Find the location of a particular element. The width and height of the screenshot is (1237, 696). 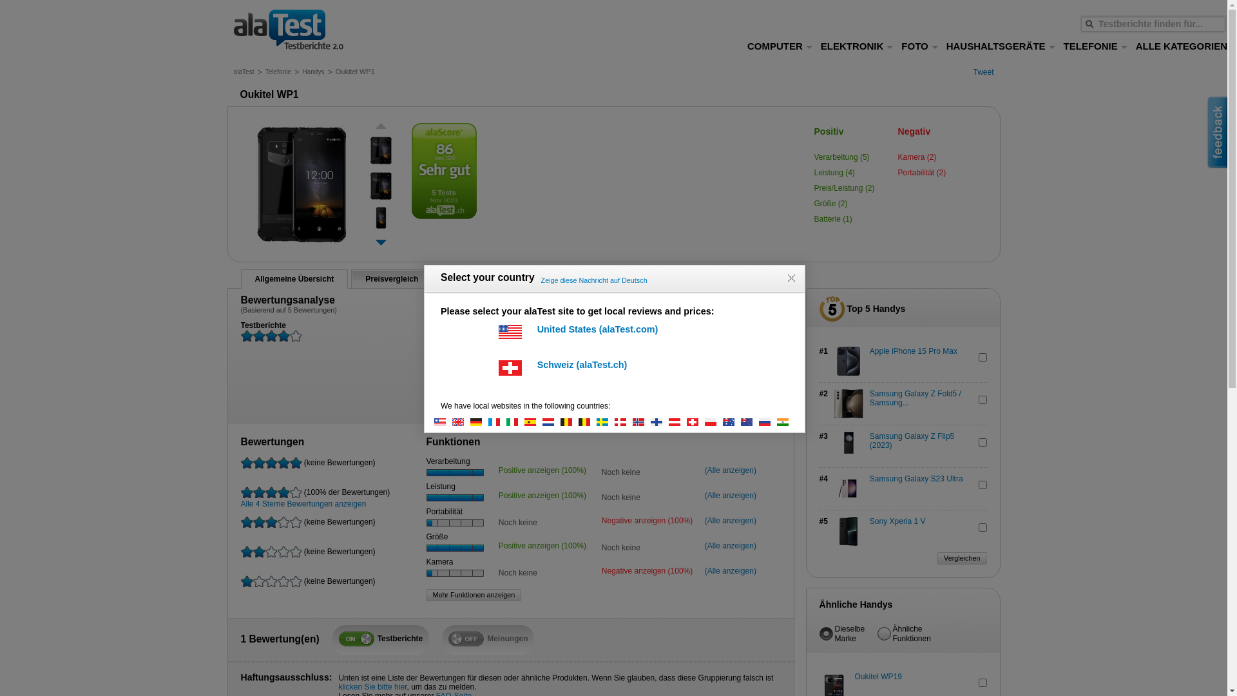

Kamera (2) is located at coordinates (917, 157).